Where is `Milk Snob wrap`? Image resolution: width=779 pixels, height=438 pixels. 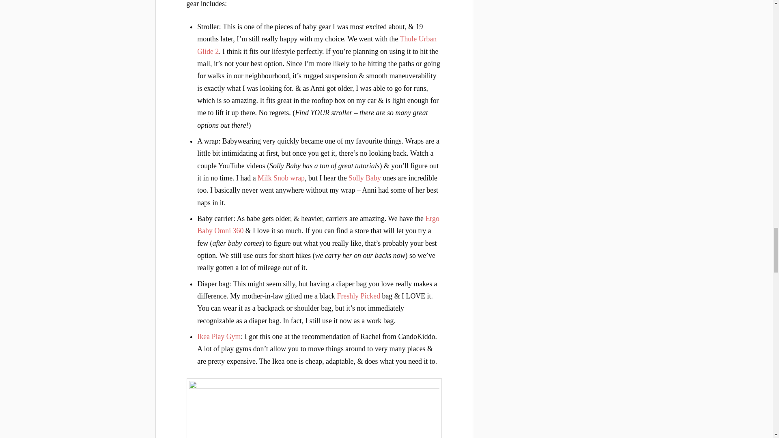
Milk Snob wrap is located at coordinates (281, 178).